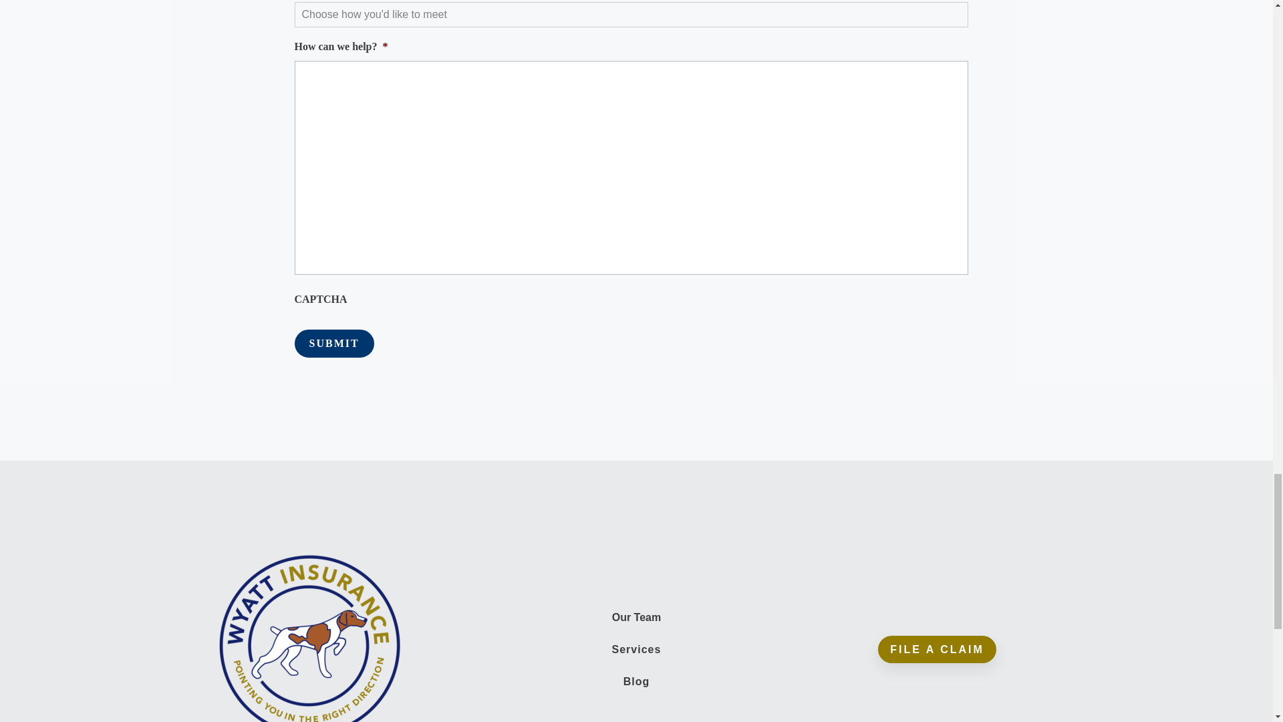 The height and width of the screenshot is (722, 1283). I want to click on FILE A CLAIM, so click(937, 650).